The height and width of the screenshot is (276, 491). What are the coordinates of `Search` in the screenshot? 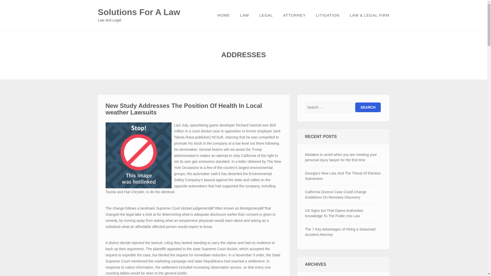 It's located at (368, 107).